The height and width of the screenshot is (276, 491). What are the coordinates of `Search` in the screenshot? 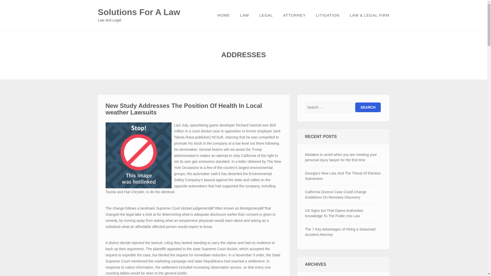 It's located at (368, 107).